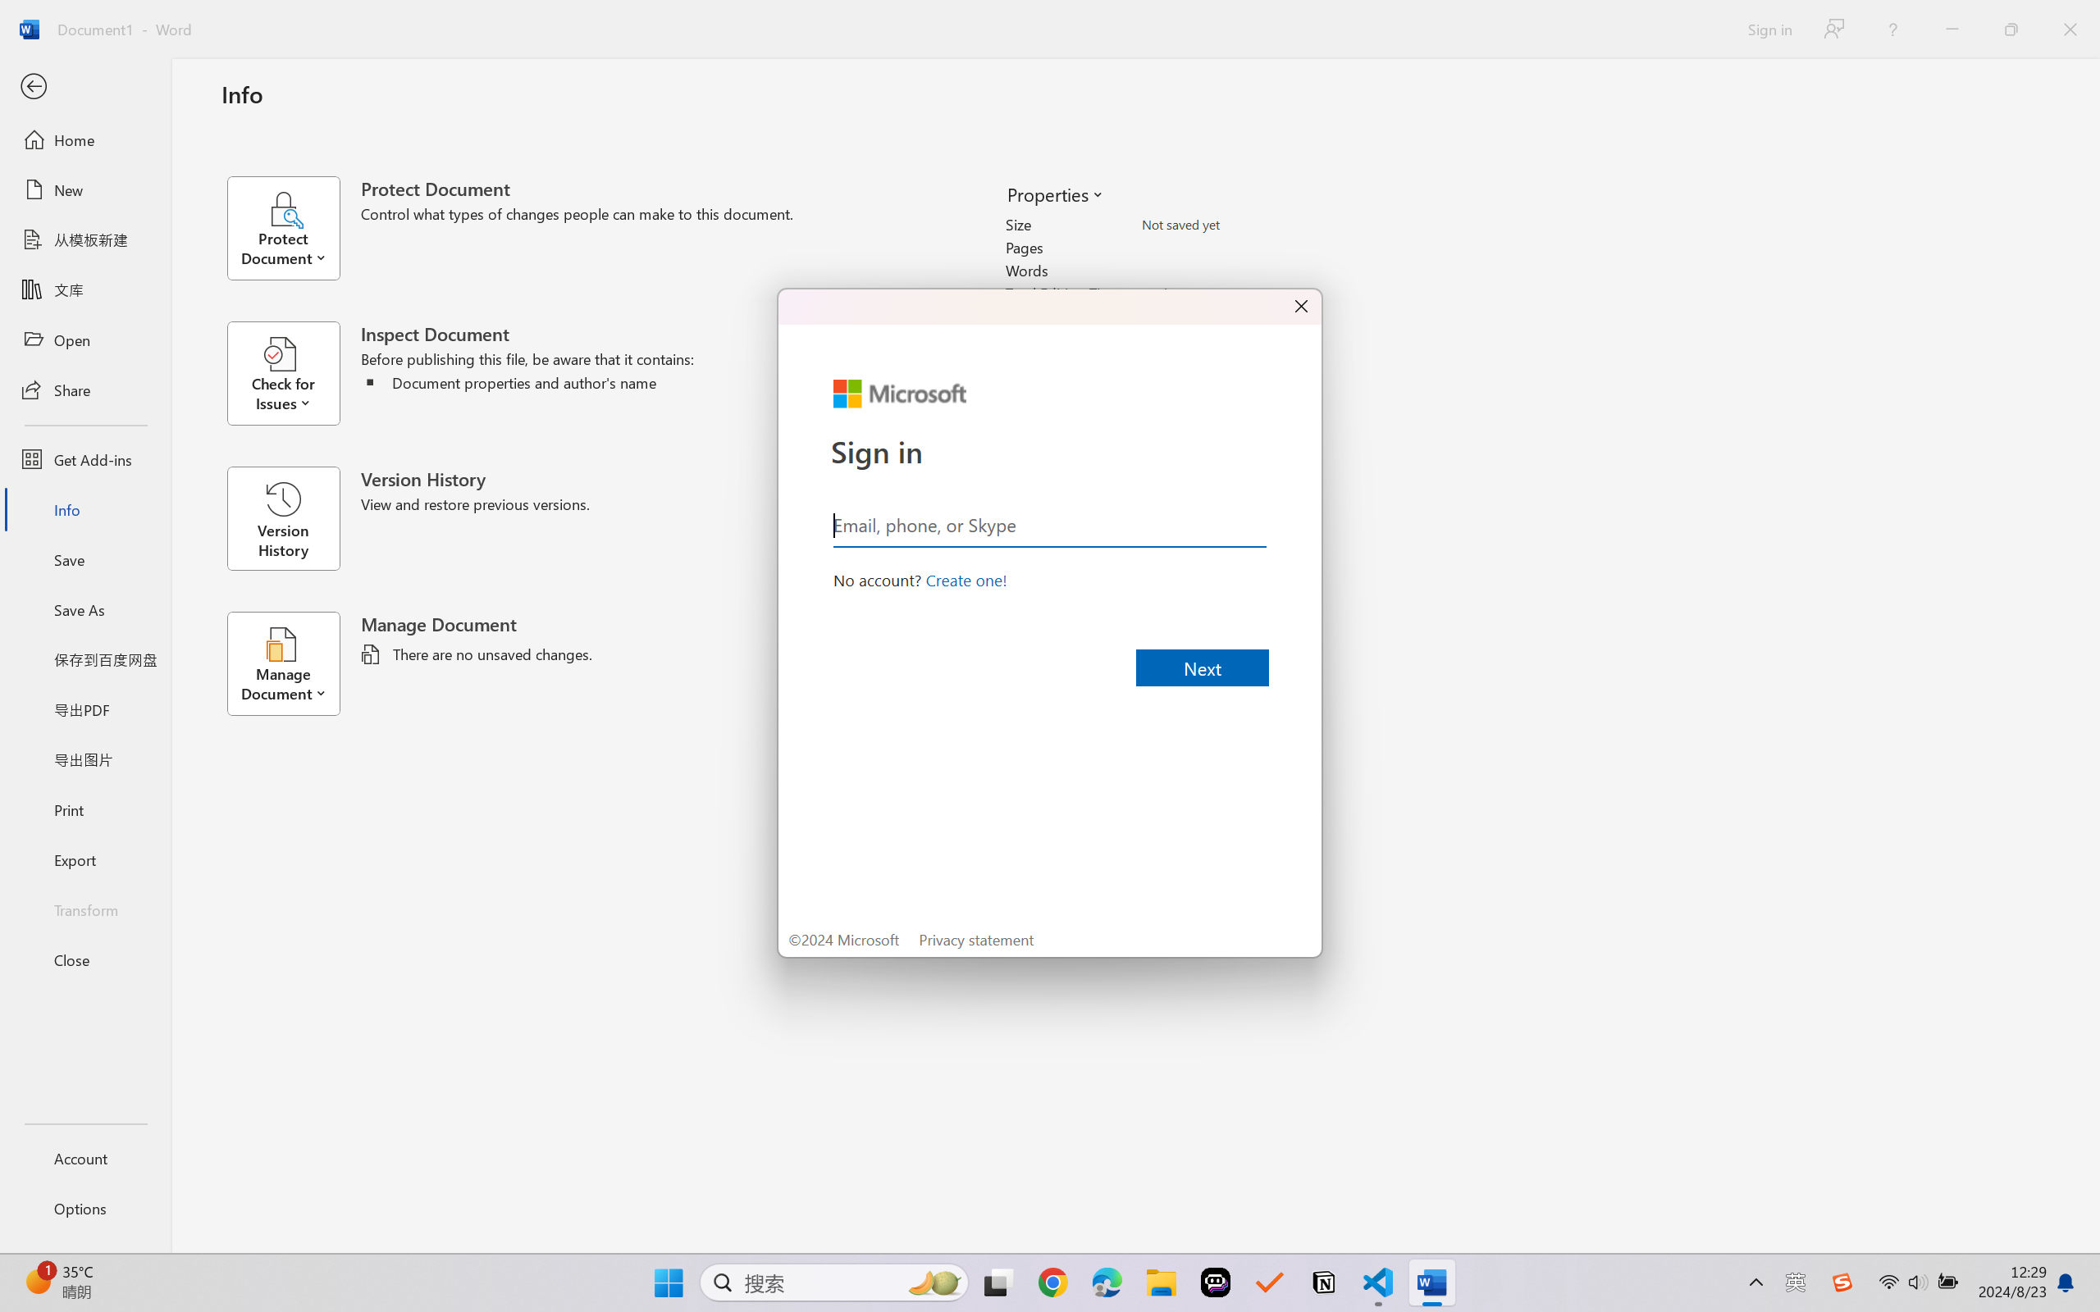 The height and width of the screenshot is (1312, 2100). I want to click on Account, so click(85, 1158).